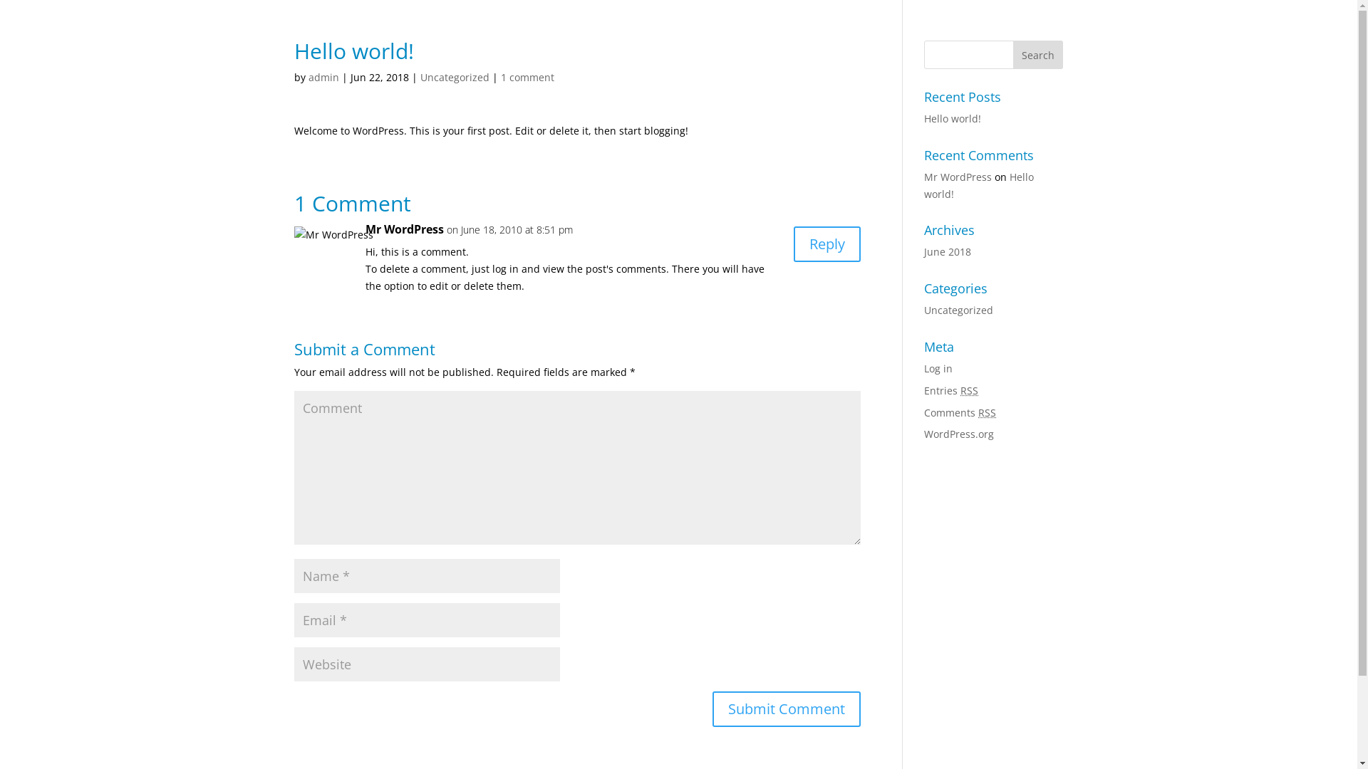  Describe the element at coordinates (323, 77) in the screenshot. I see `admin` at that location.